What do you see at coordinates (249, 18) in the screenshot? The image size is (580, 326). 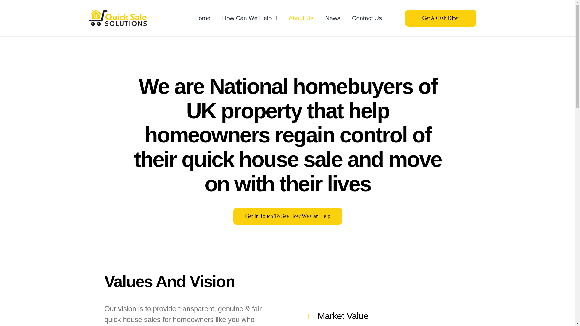 I see `How Can We Help` at bounding box center [249, 18].